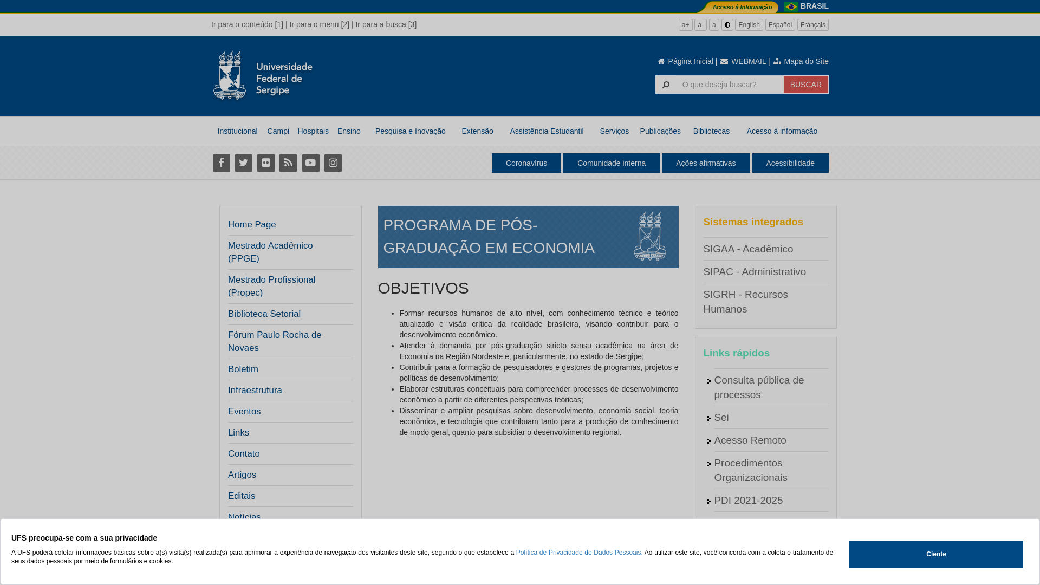  Describe the element at coordinates (242, 496) in the screenshot. I see `Editais` at that location.